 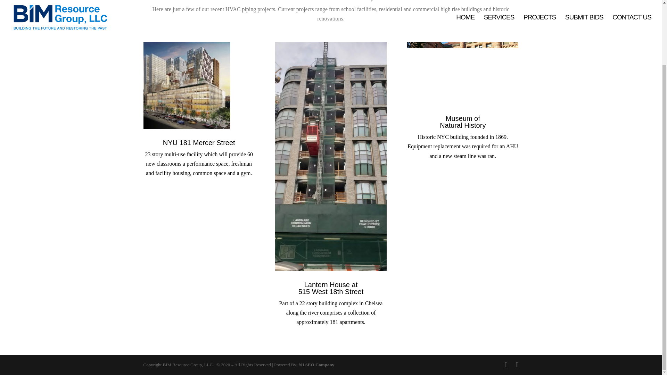 What do you see at coordinates (317, 365) in the screenshot?
I see `NJ SEO Company` at bounding box center [317, 365].